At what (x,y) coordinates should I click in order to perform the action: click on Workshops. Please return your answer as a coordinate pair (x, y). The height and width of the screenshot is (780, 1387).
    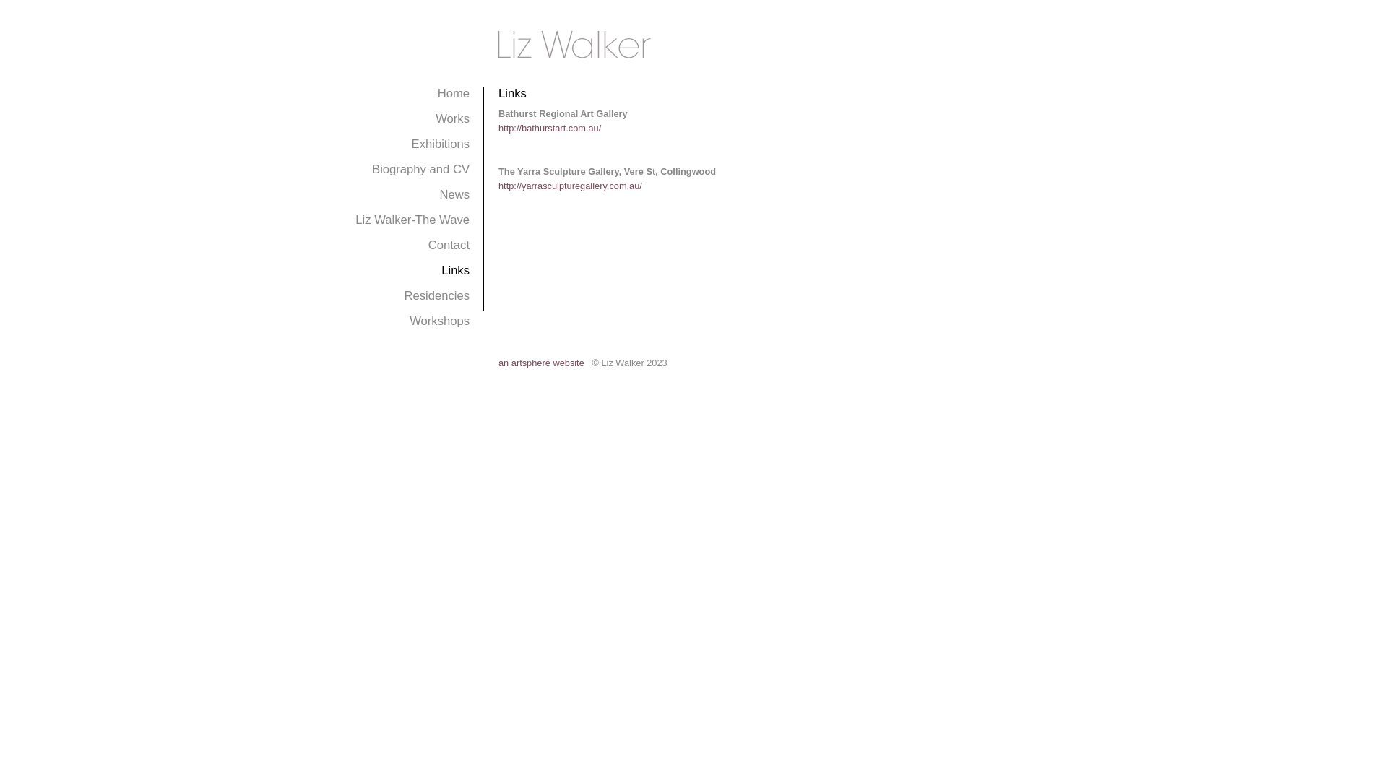
    Looking at the image, I should click on (439, 321).